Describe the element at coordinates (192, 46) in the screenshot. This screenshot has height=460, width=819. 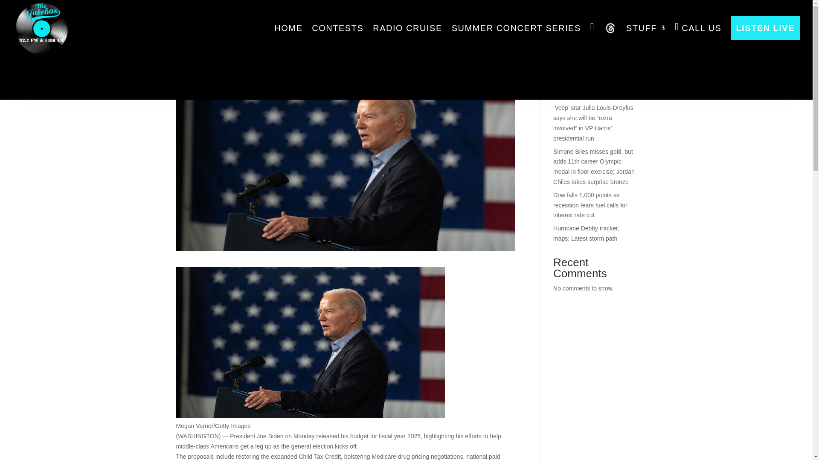
I see `Posts by admin` at that location.